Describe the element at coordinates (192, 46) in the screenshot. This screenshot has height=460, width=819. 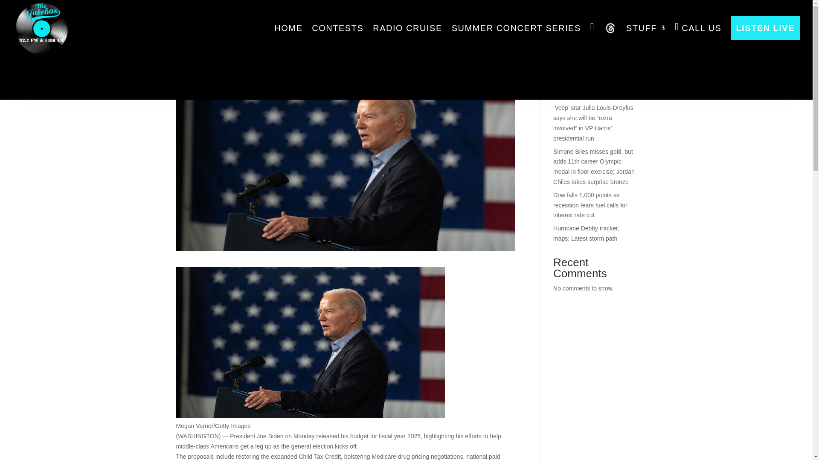
I see `Posts by admin` at that location.